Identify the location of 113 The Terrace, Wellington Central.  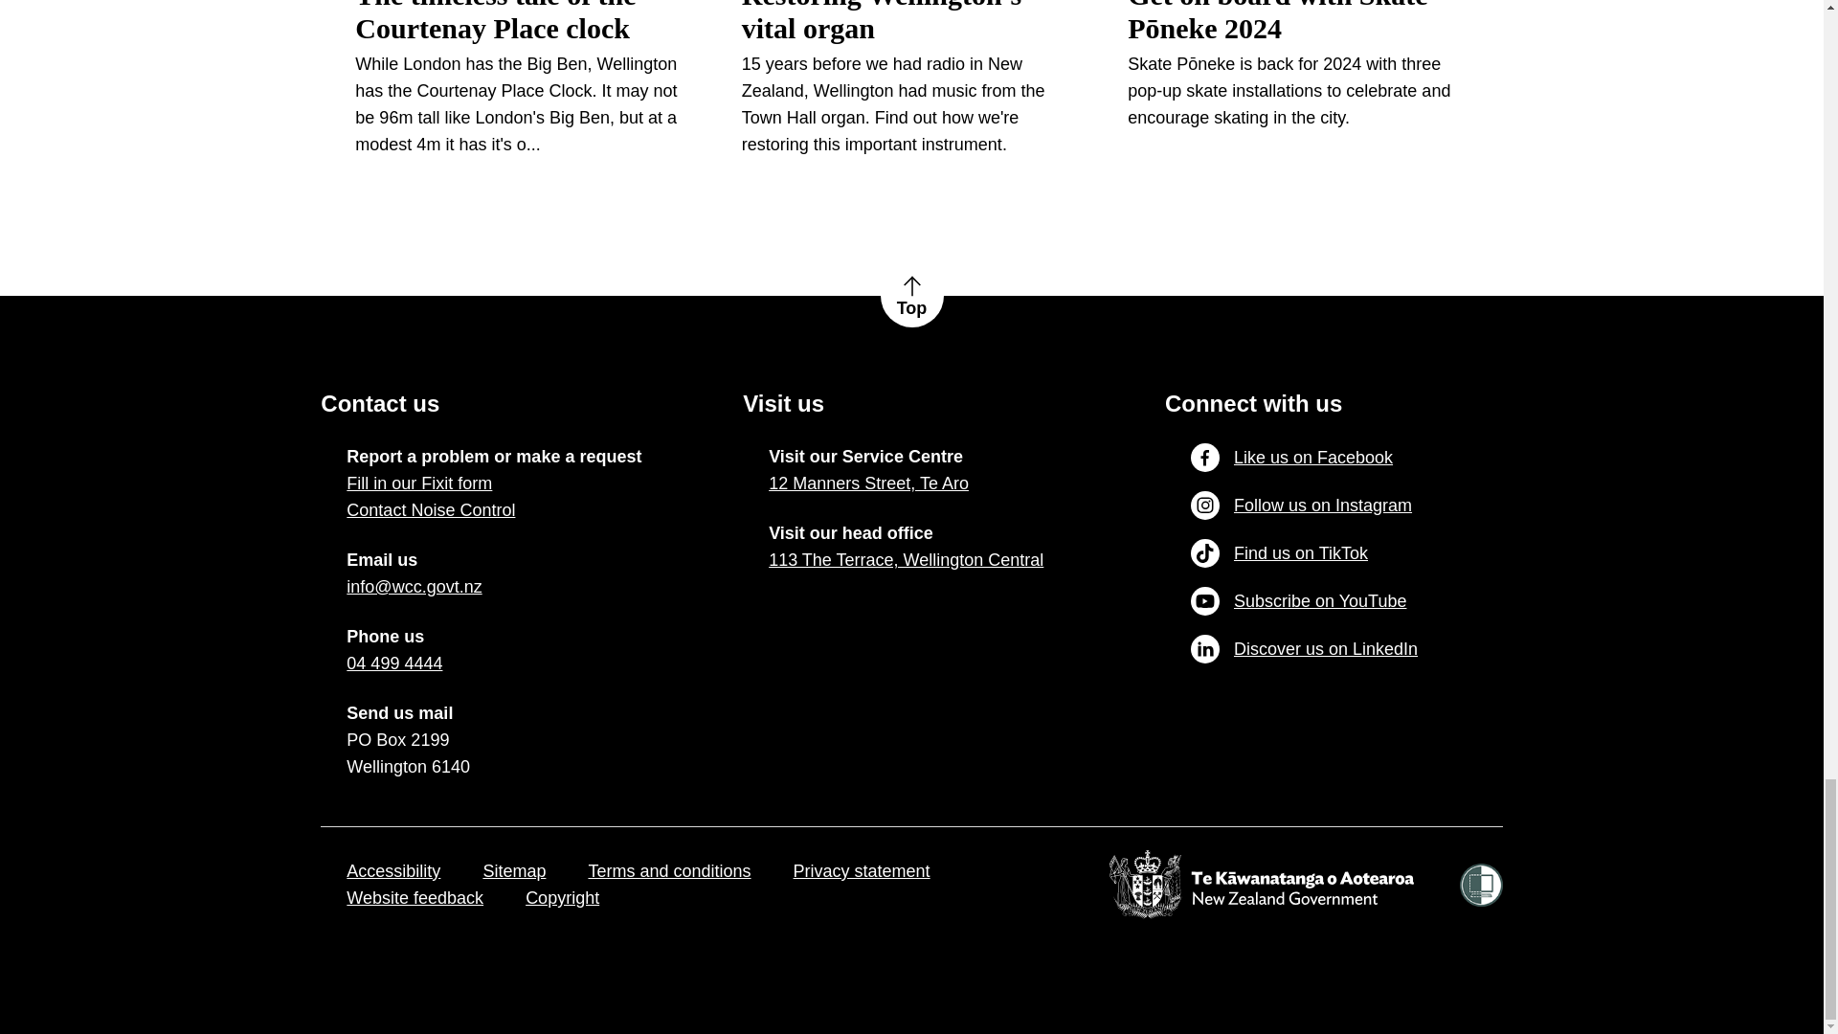
(906, 560).